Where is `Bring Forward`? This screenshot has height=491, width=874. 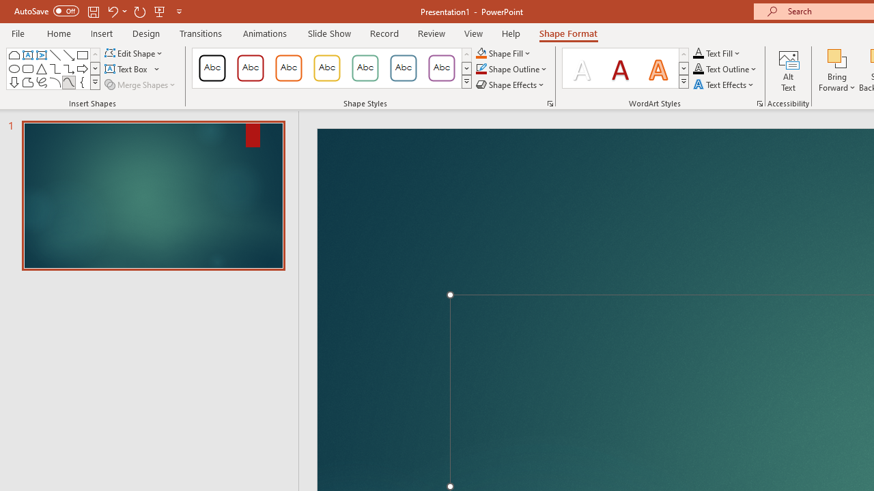 Bring Forward is located at coordinates (837, 57).